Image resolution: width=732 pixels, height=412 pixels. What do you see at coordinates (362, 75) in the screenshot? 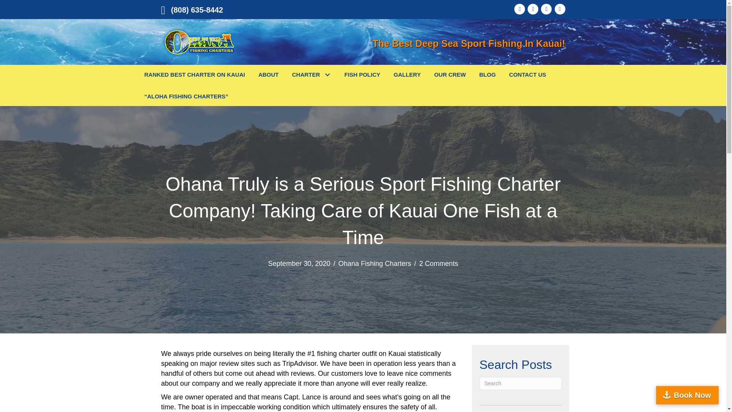
I see `FISH POLICY` at bounding box center [362, 75].